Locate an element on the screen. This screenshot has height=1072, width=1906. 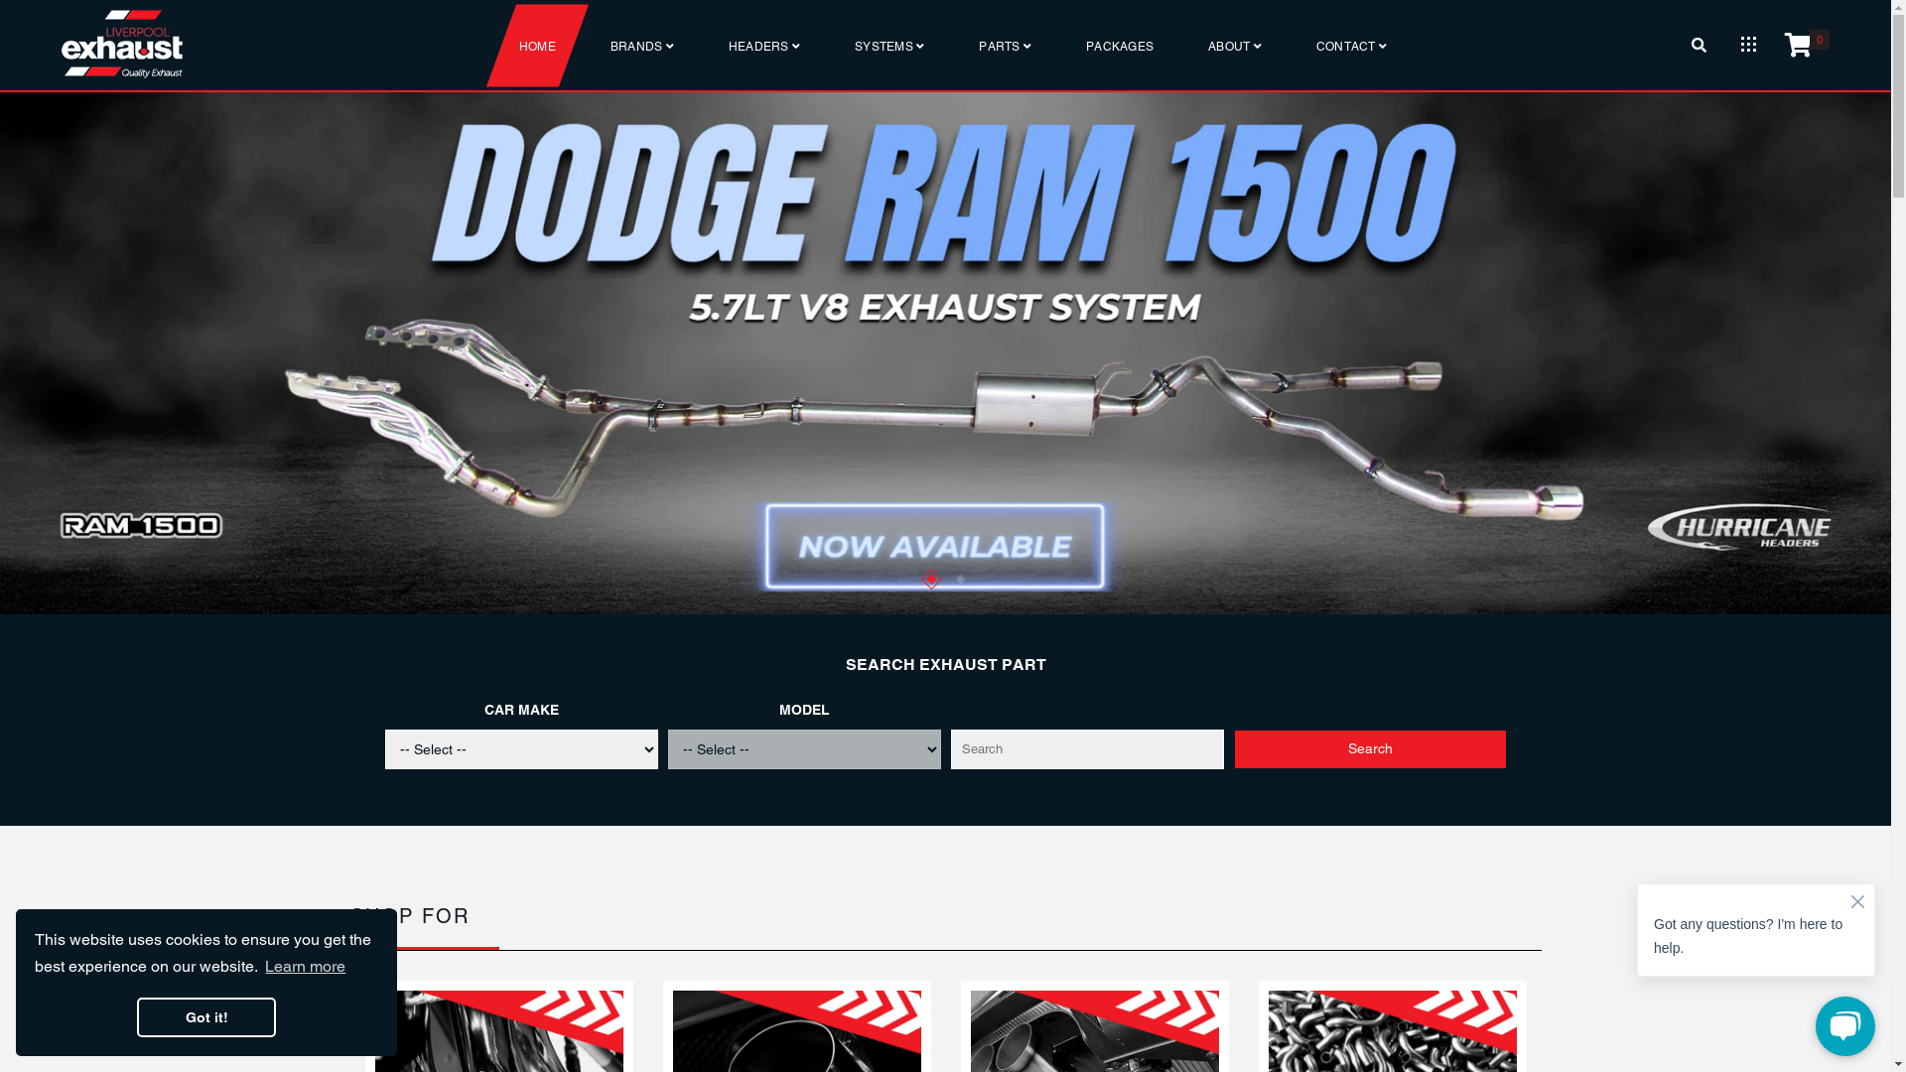
Search is located at coordinates (1370, 749).